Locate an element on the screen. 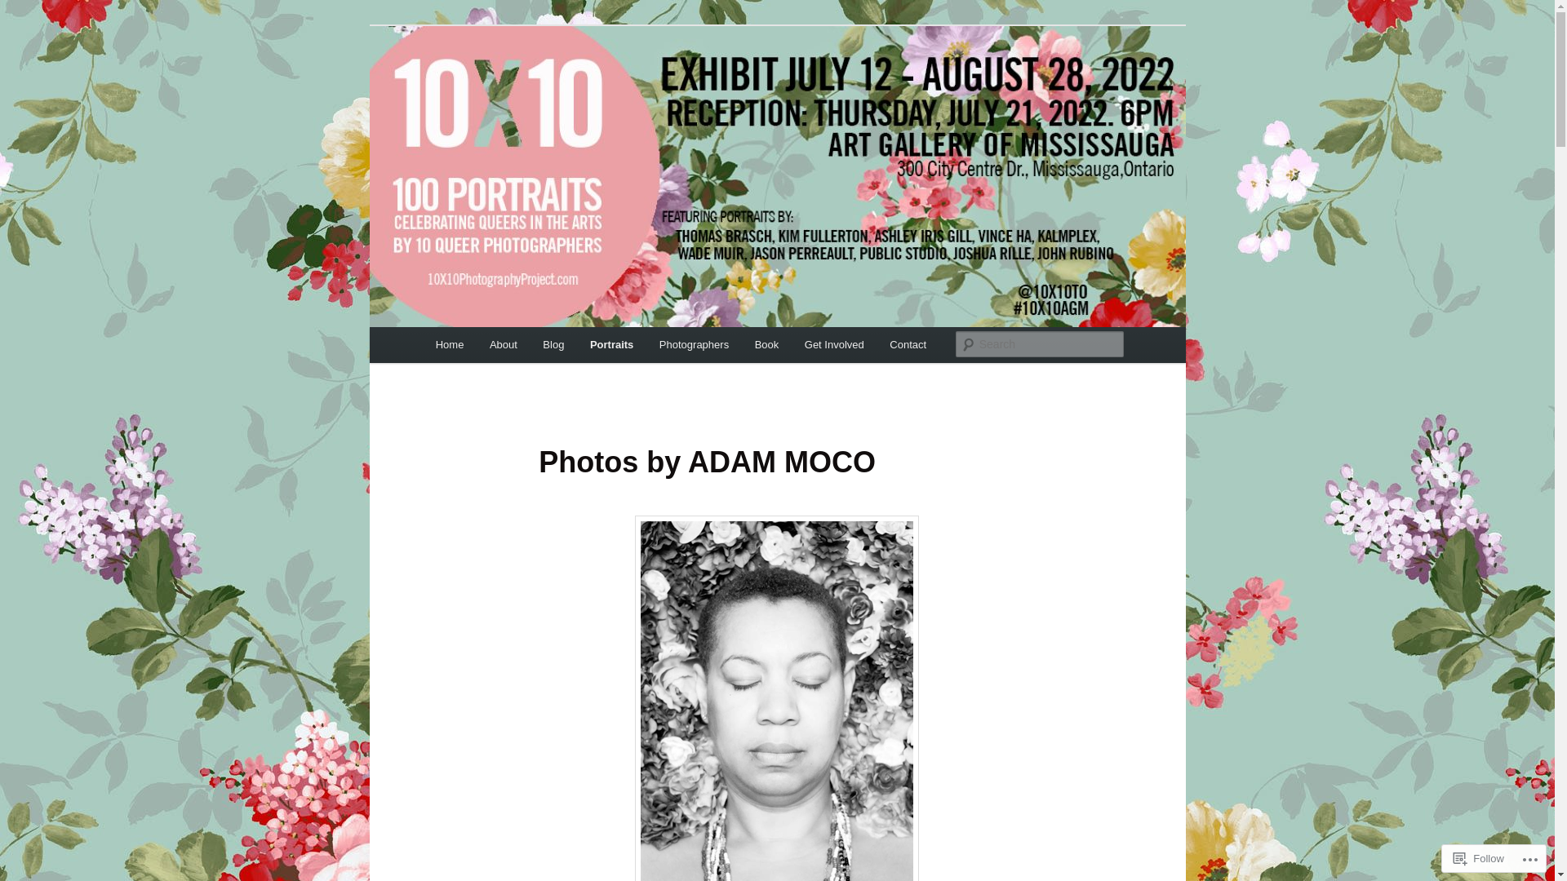 This screenshot has width=1567, height=881. Book is located at coordinates (767, 344).